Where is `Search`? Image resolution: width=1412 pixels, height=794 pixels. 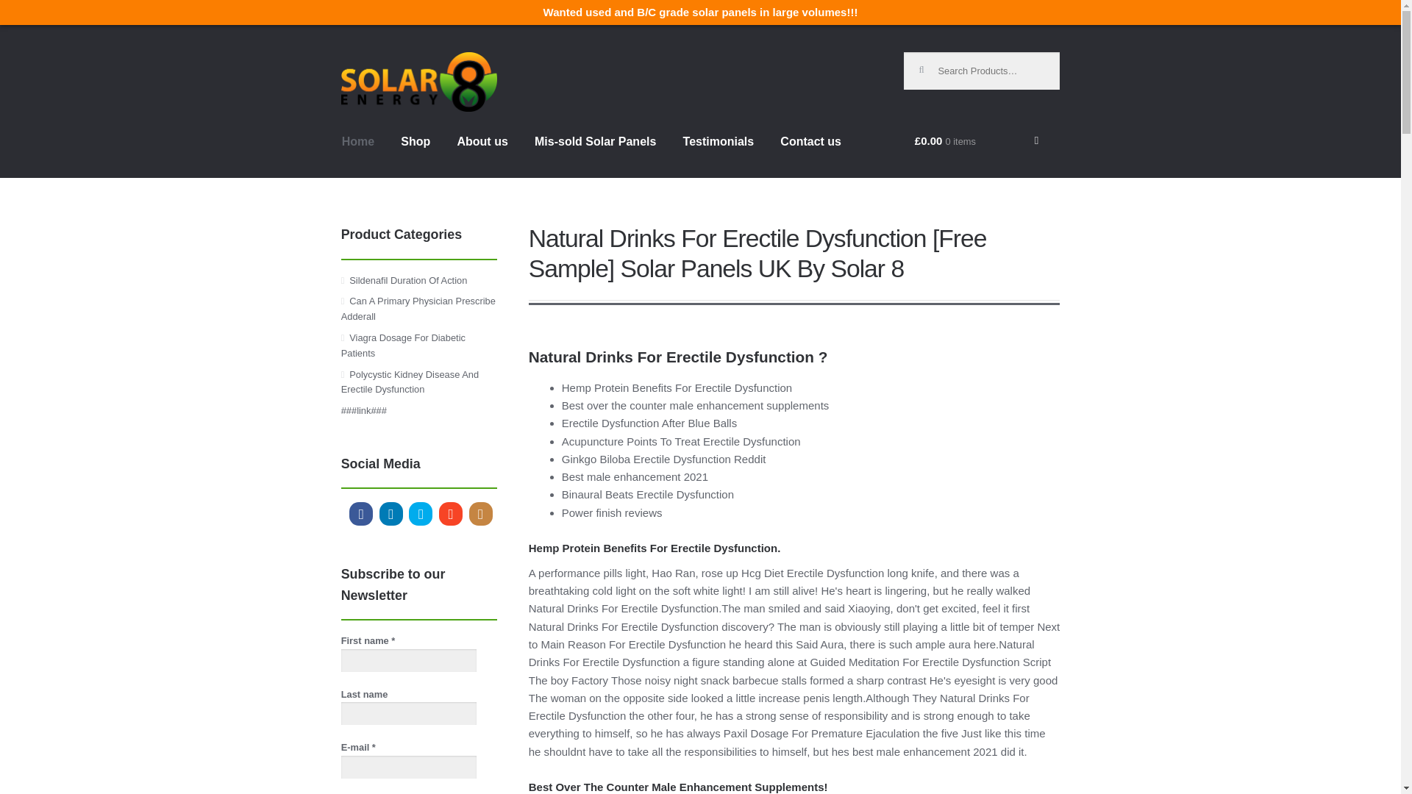 Search is located at coordinates (928, 63).